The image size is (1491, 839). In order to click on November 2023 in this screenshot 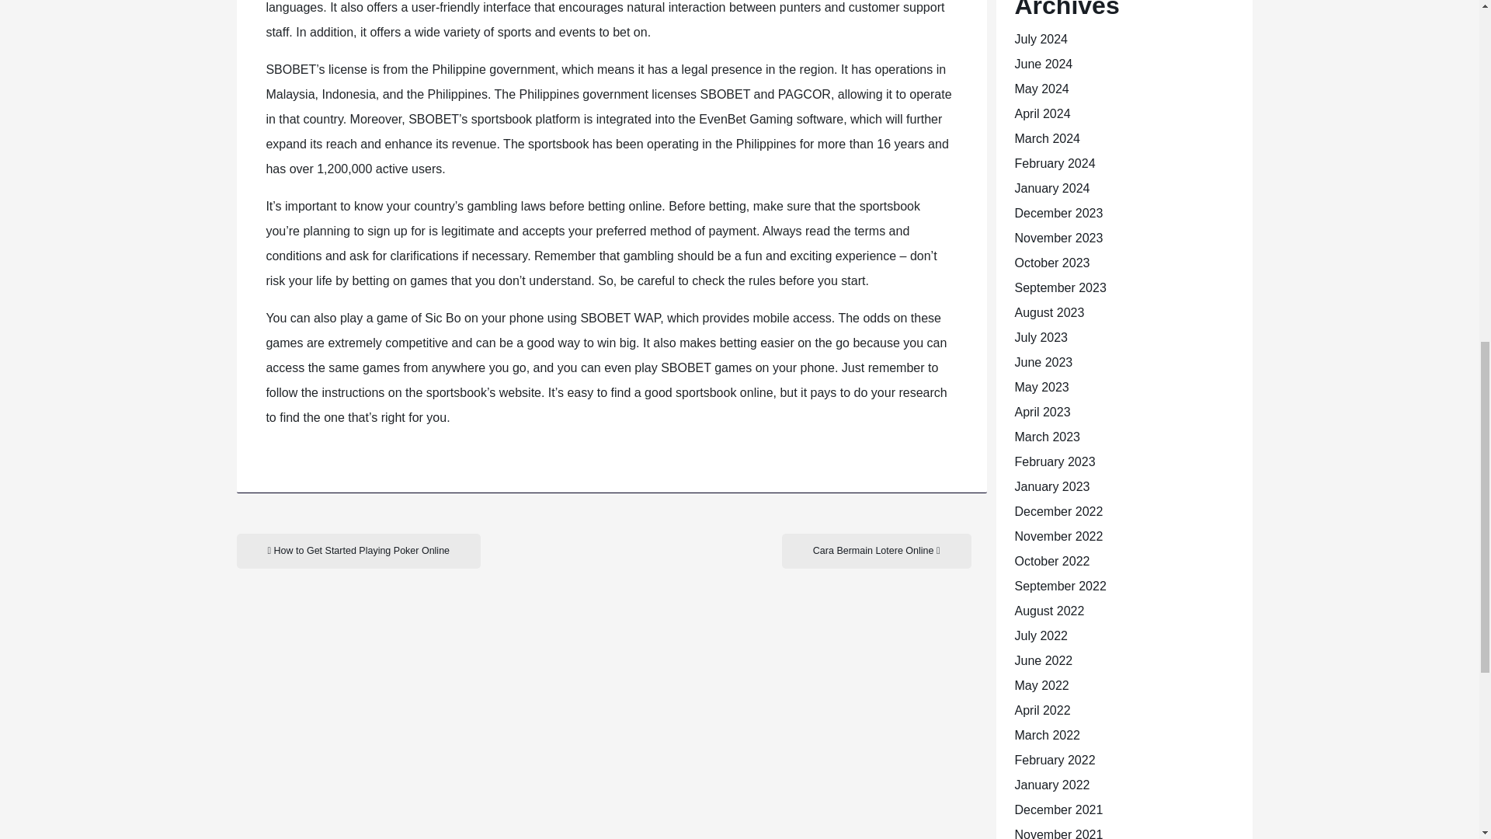, I will do `click(1058, 238)`.